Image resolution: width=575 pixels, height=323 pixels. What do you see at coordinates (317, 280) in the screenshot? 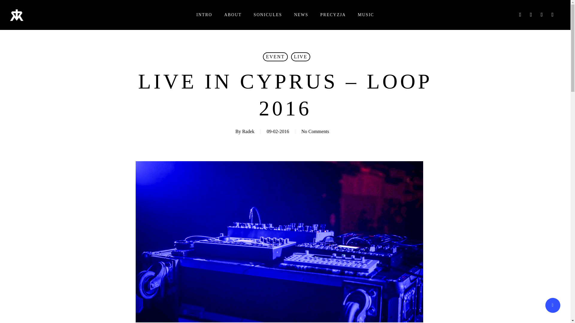
I see `instagram` at bounding box center [317, 280].